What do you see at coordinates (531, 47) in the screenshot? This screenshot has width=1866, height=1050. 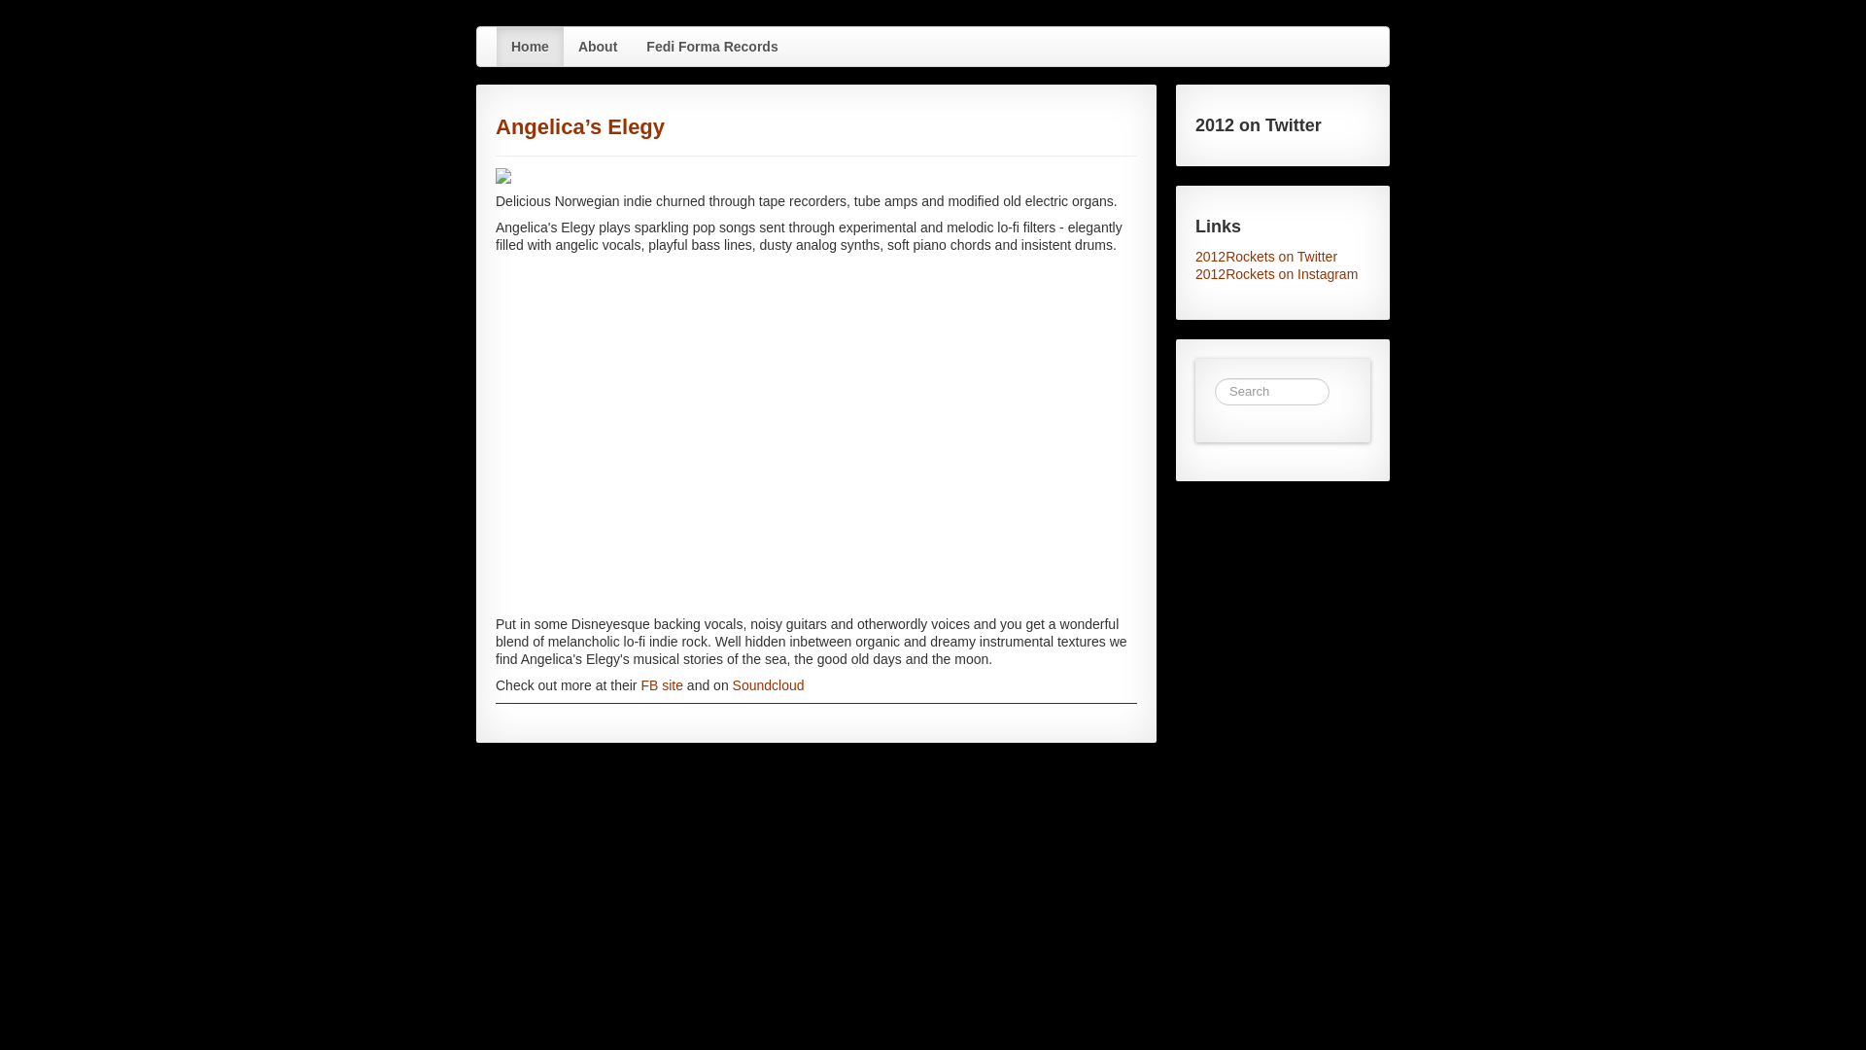 I see `Home` at bounding box center [531, 47].